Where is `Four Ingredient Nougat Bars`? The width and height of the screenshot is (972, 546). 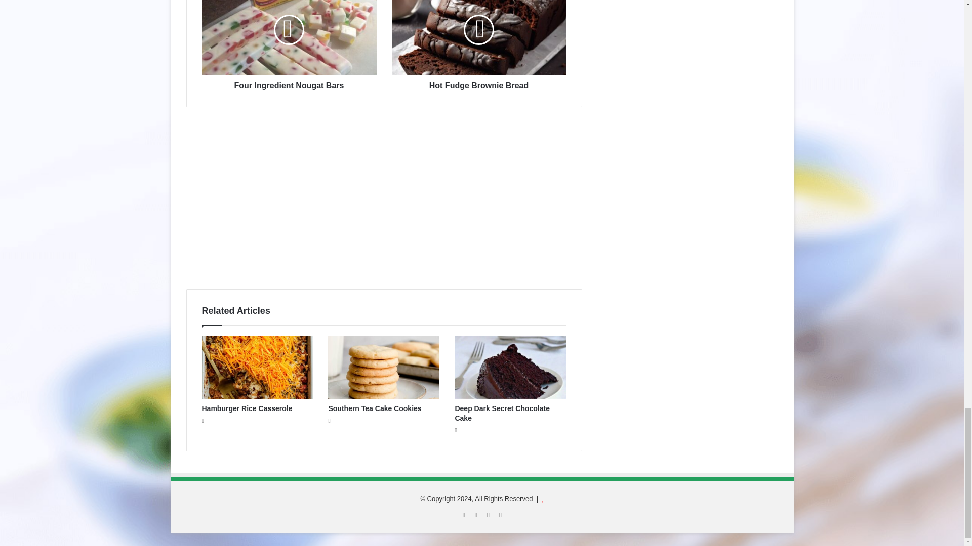
Four Ingredient Nougat Bars is located at coordinates (289, 37).